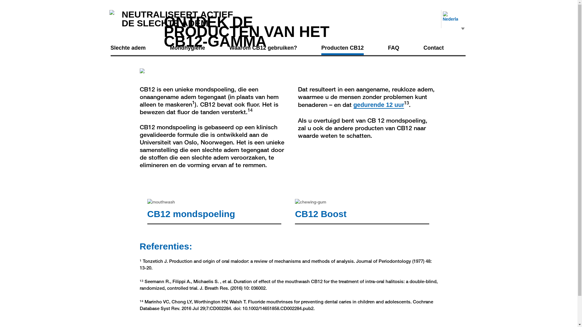 The width and height of the screenshot is (582, 327). I want to click on gedurende 12 uur, so click(379, 105).